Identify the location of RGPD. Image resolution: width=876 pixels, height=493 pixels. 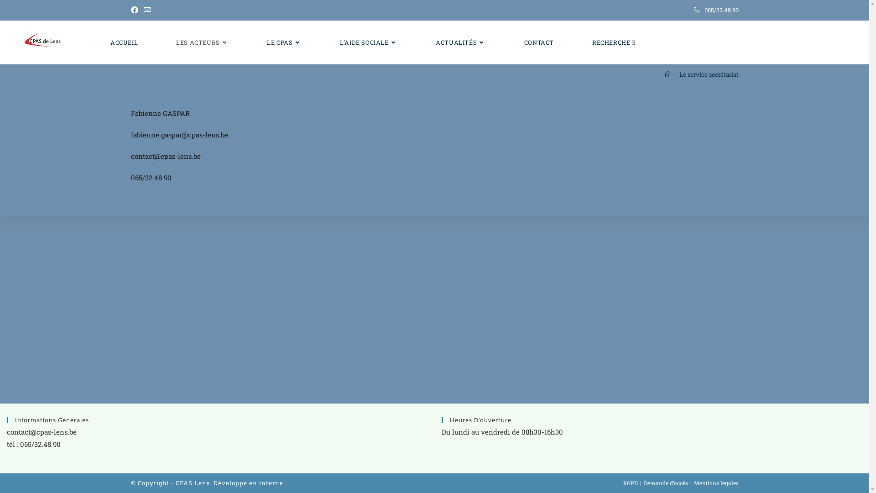
(631, 483).